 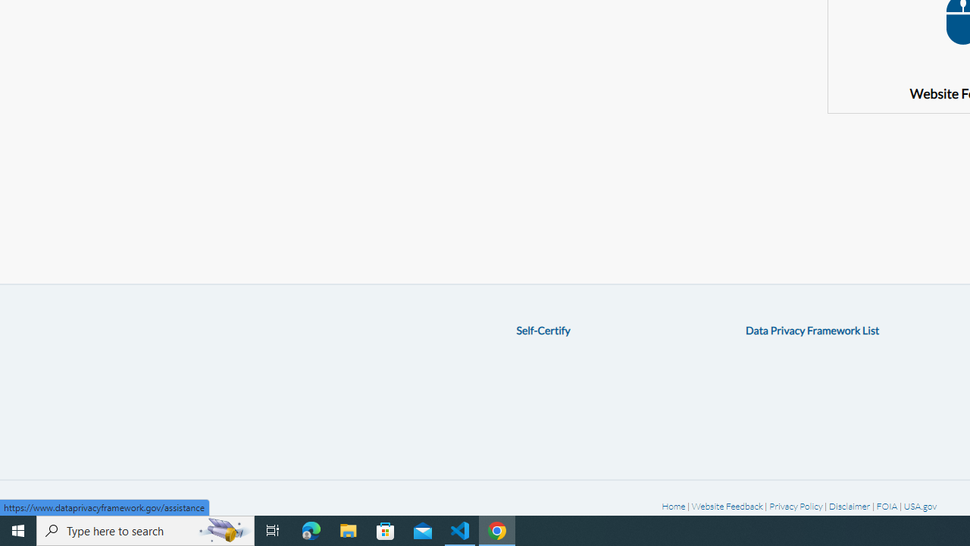 I want to click on USA.gov, so click(x=920, y=505).